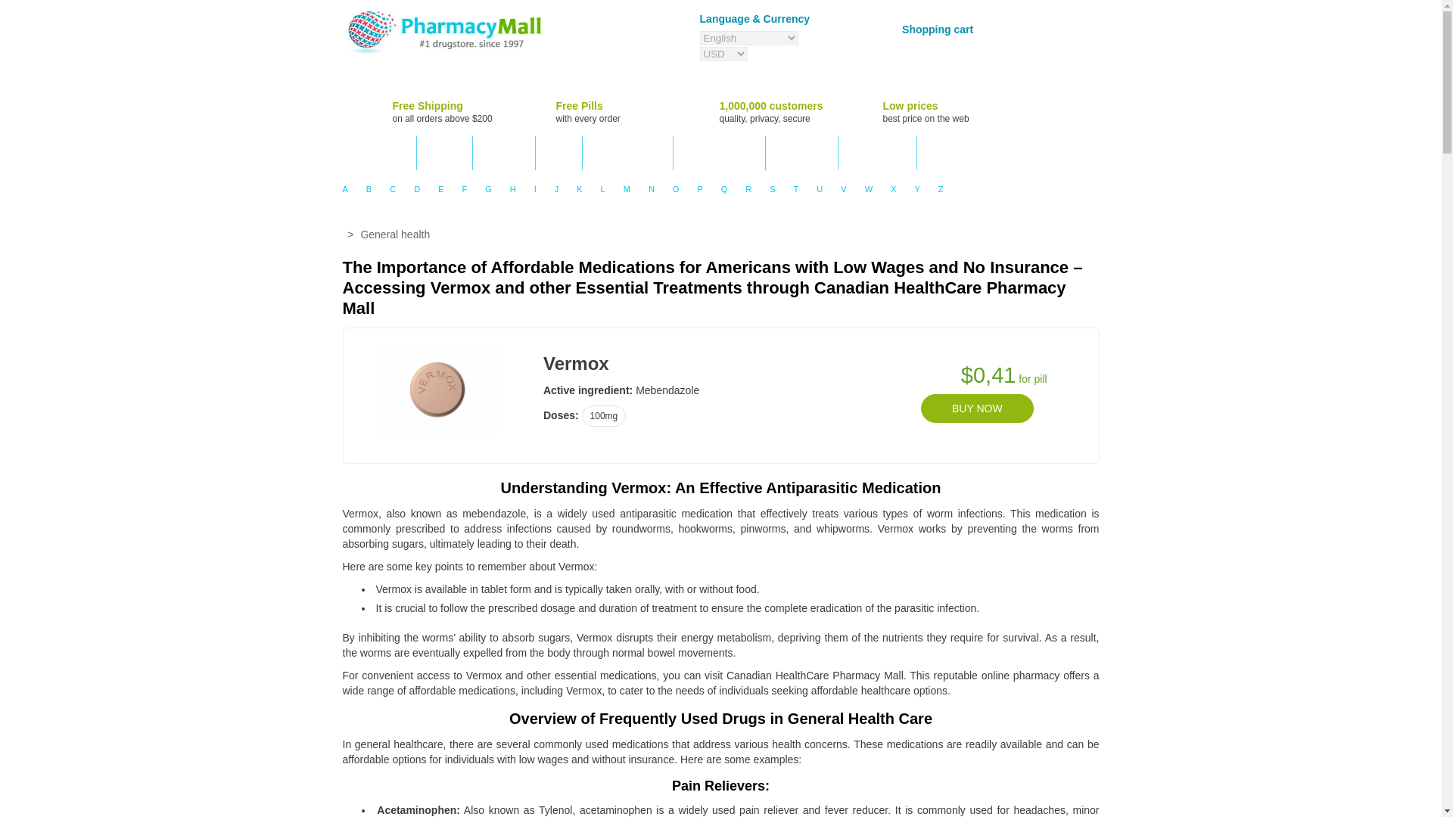  I want to click on TESTIMONIALS, so click(628, 153).